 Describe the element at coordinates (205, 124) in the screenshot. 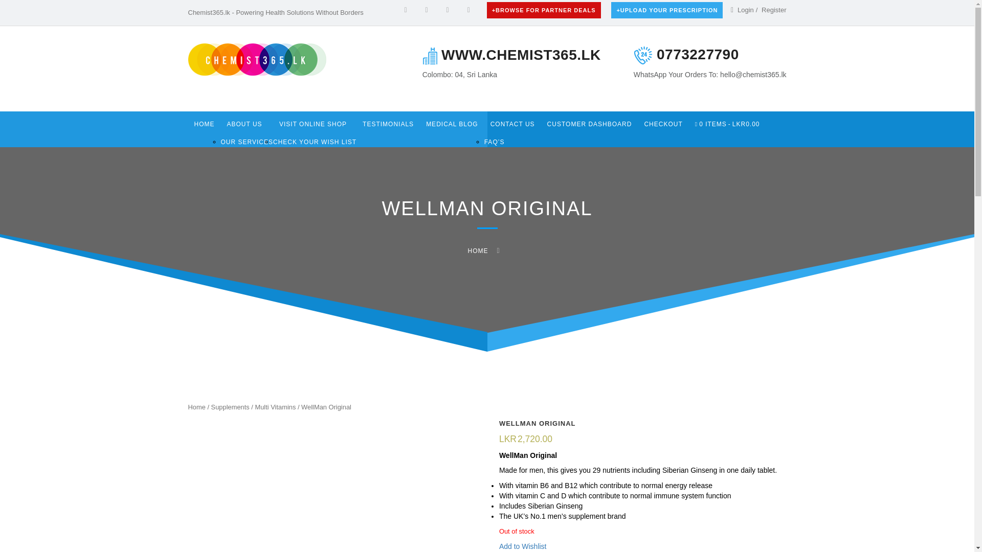

I see `HOME` at that location.